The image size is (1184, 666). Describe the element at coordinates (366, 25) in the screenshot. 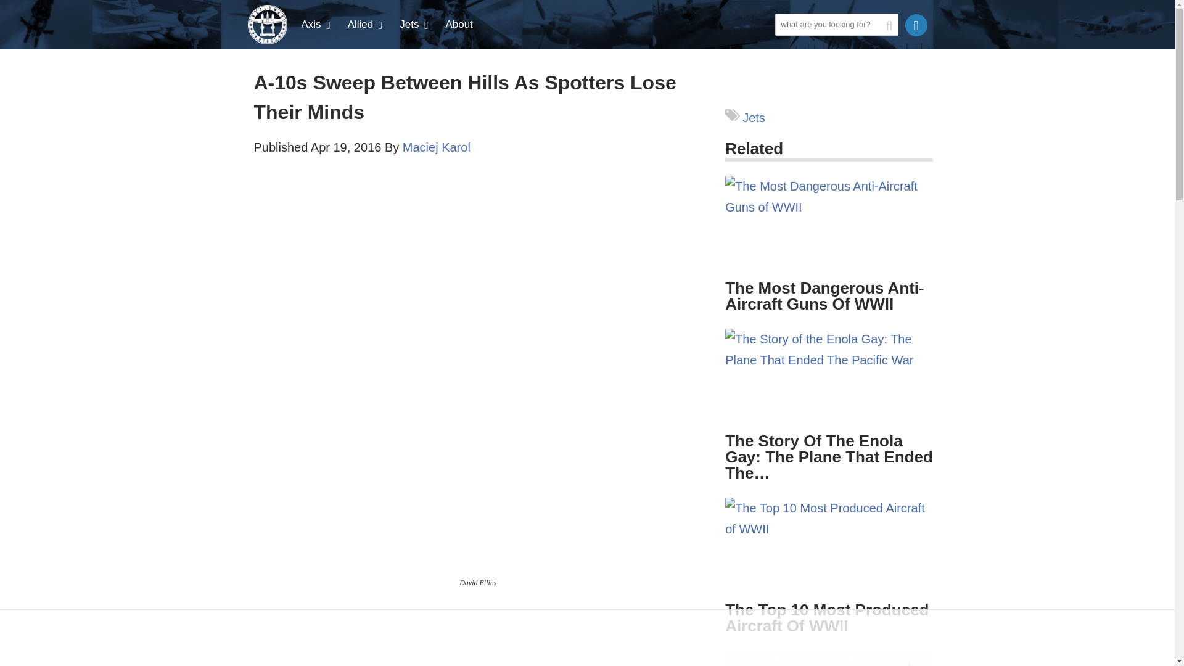

I see `Allied` at that location.